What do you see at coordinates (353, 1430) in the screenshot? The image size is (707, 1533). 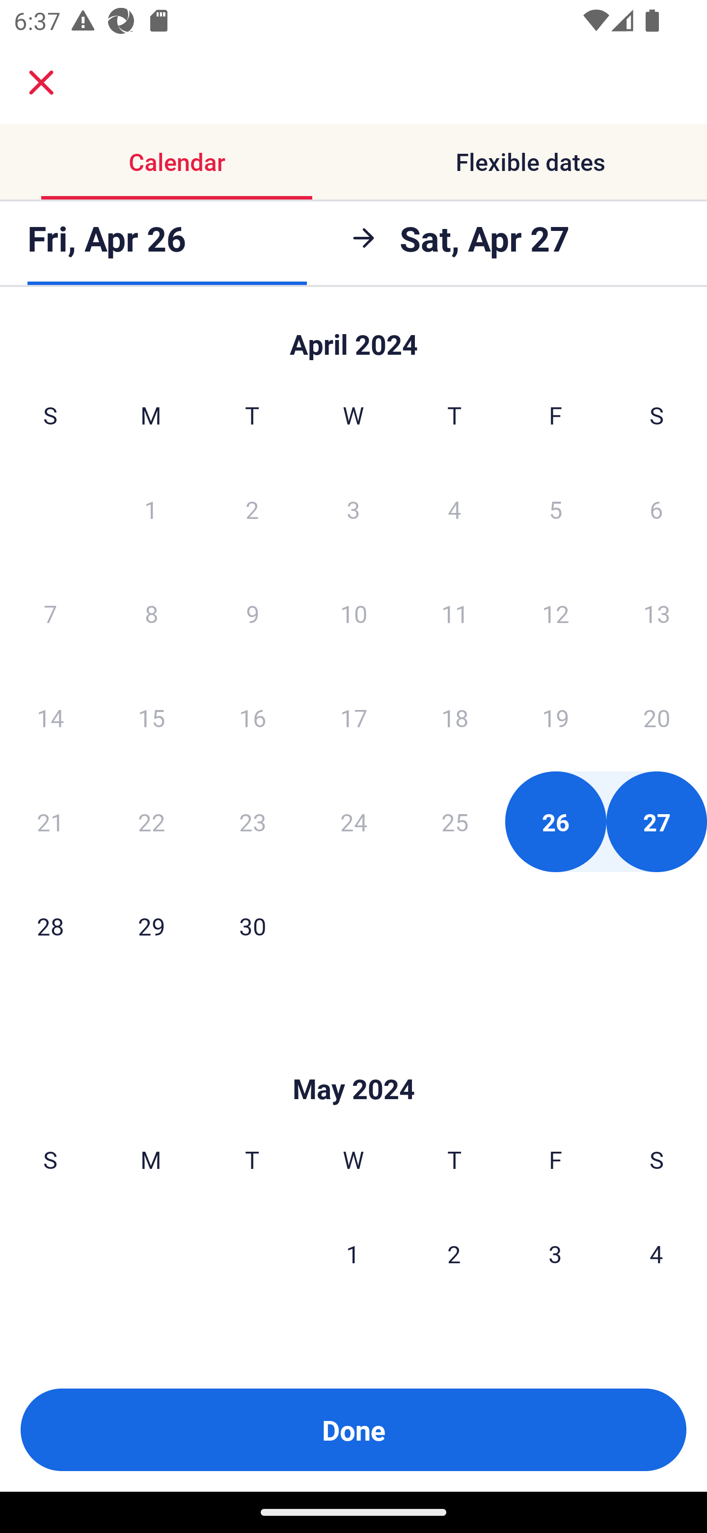 I see `Done` at bounding box center [353, 1430].